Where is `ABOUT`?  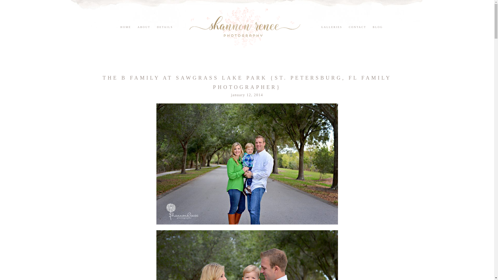
ABOUT is located at coordinates (144, 27).